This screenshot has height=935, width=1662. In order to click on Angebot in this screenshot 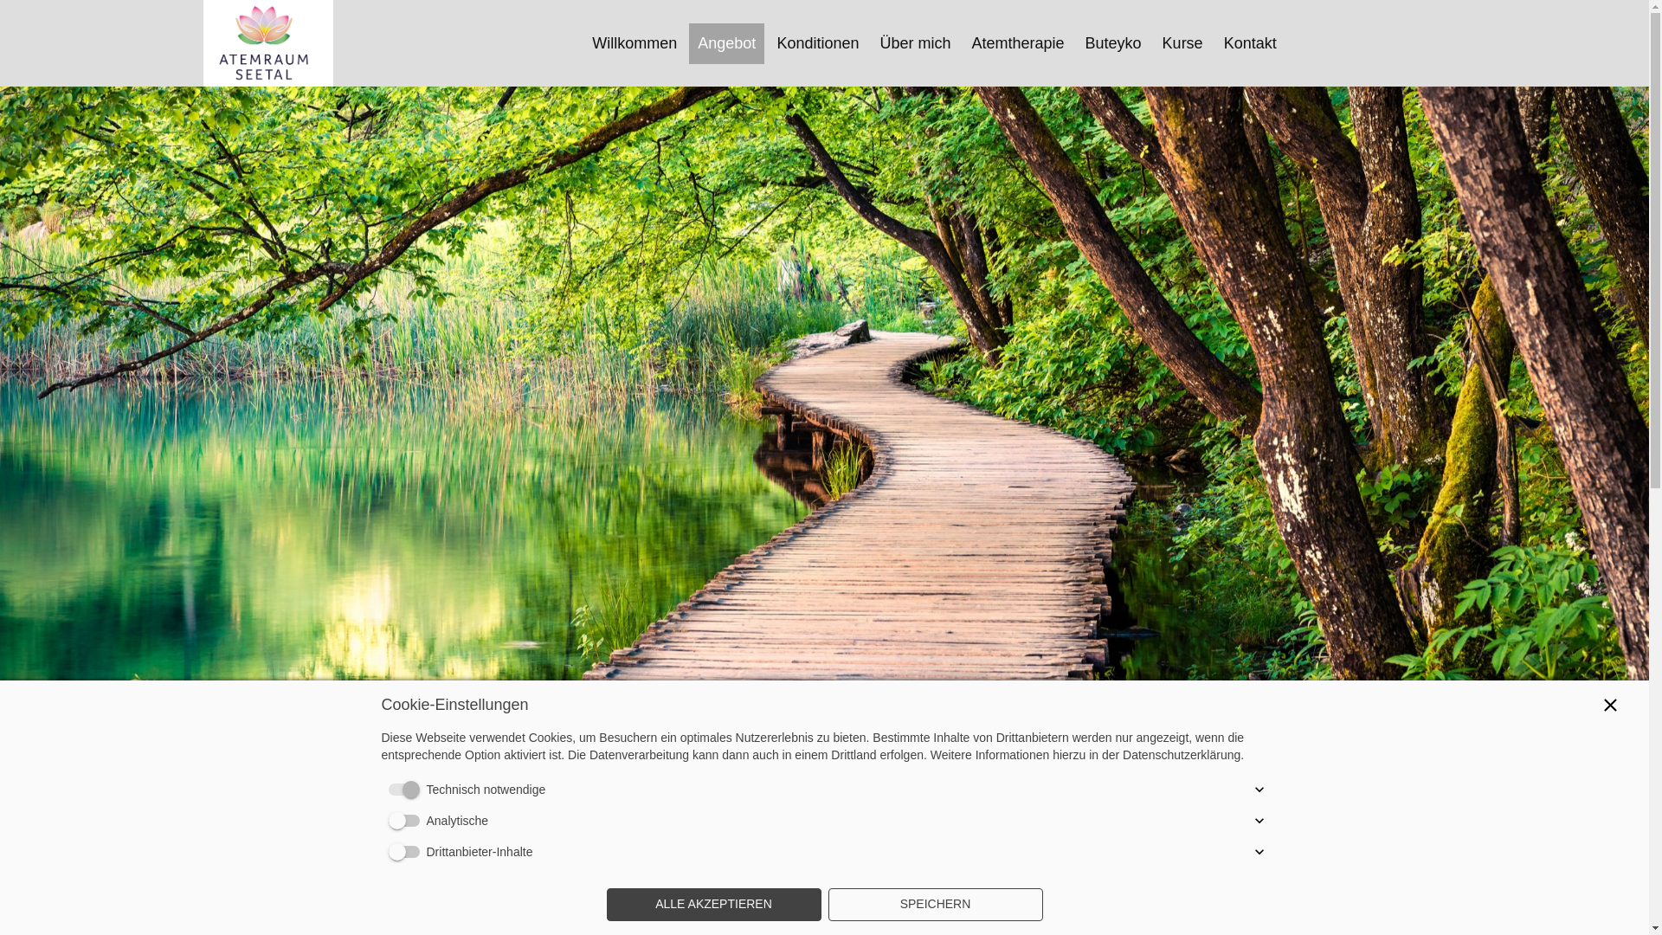, I will do `click(727, 43)`.